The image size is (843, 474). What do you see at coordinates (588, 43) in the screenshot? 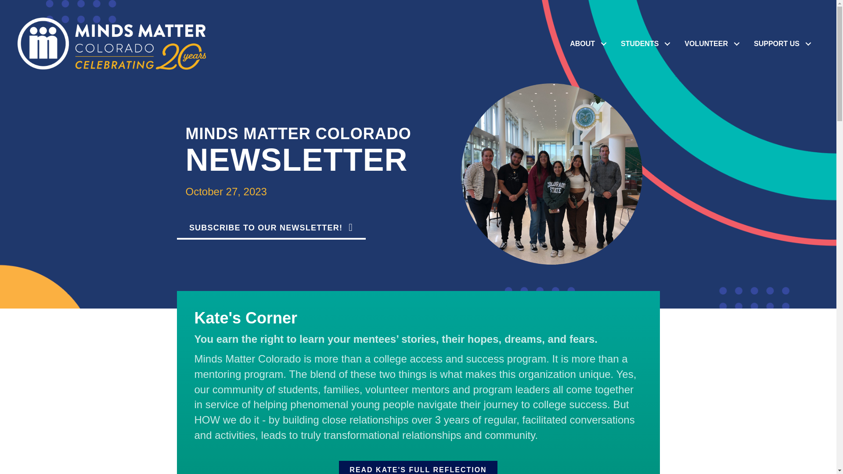
I see `ABOUT` at bounding box center [588, 43].